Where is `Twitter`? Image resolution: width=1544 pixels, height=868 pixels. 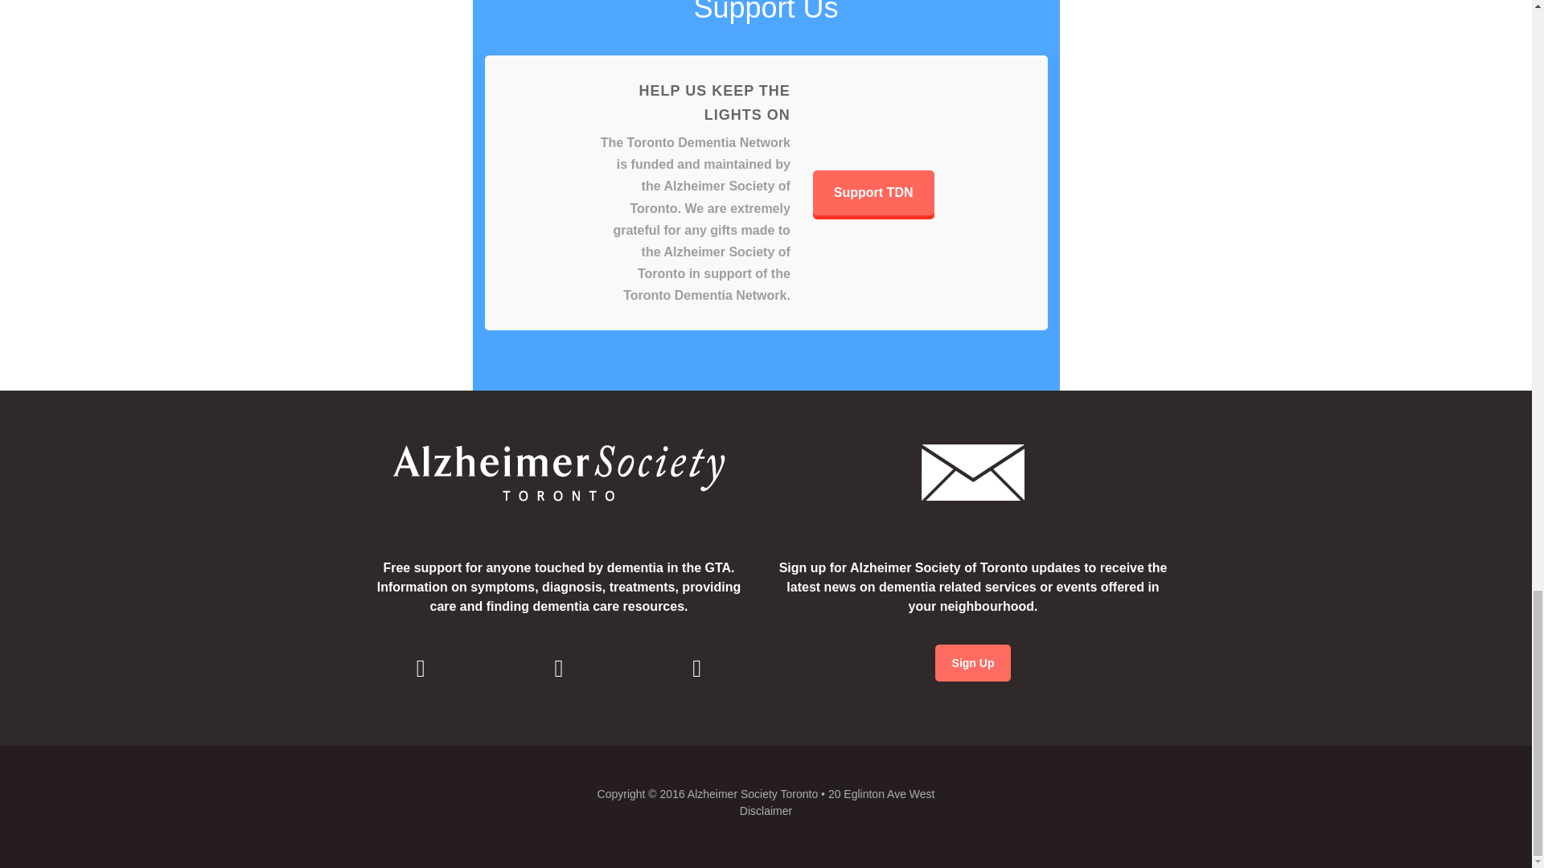 Twitter is located at coordinates (696, 668).